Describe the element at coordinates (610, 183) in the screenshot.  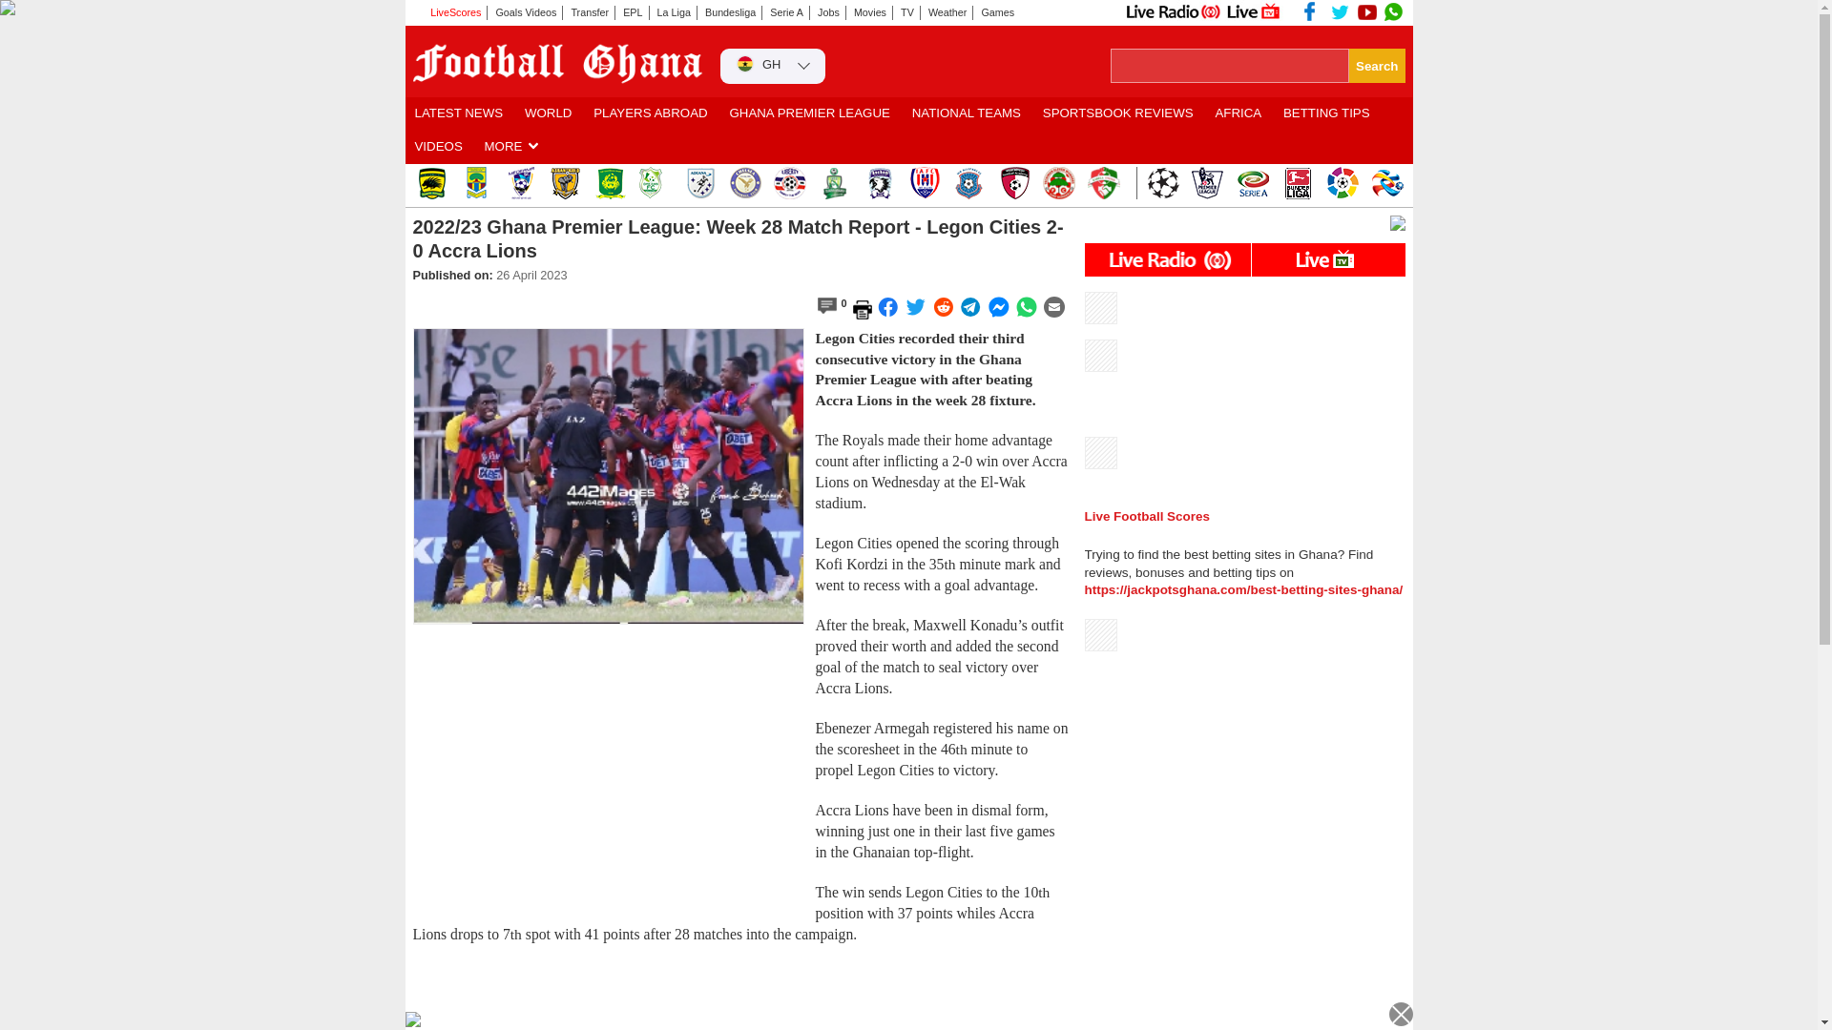
I see `Ebusua Dwarfs` at that location.